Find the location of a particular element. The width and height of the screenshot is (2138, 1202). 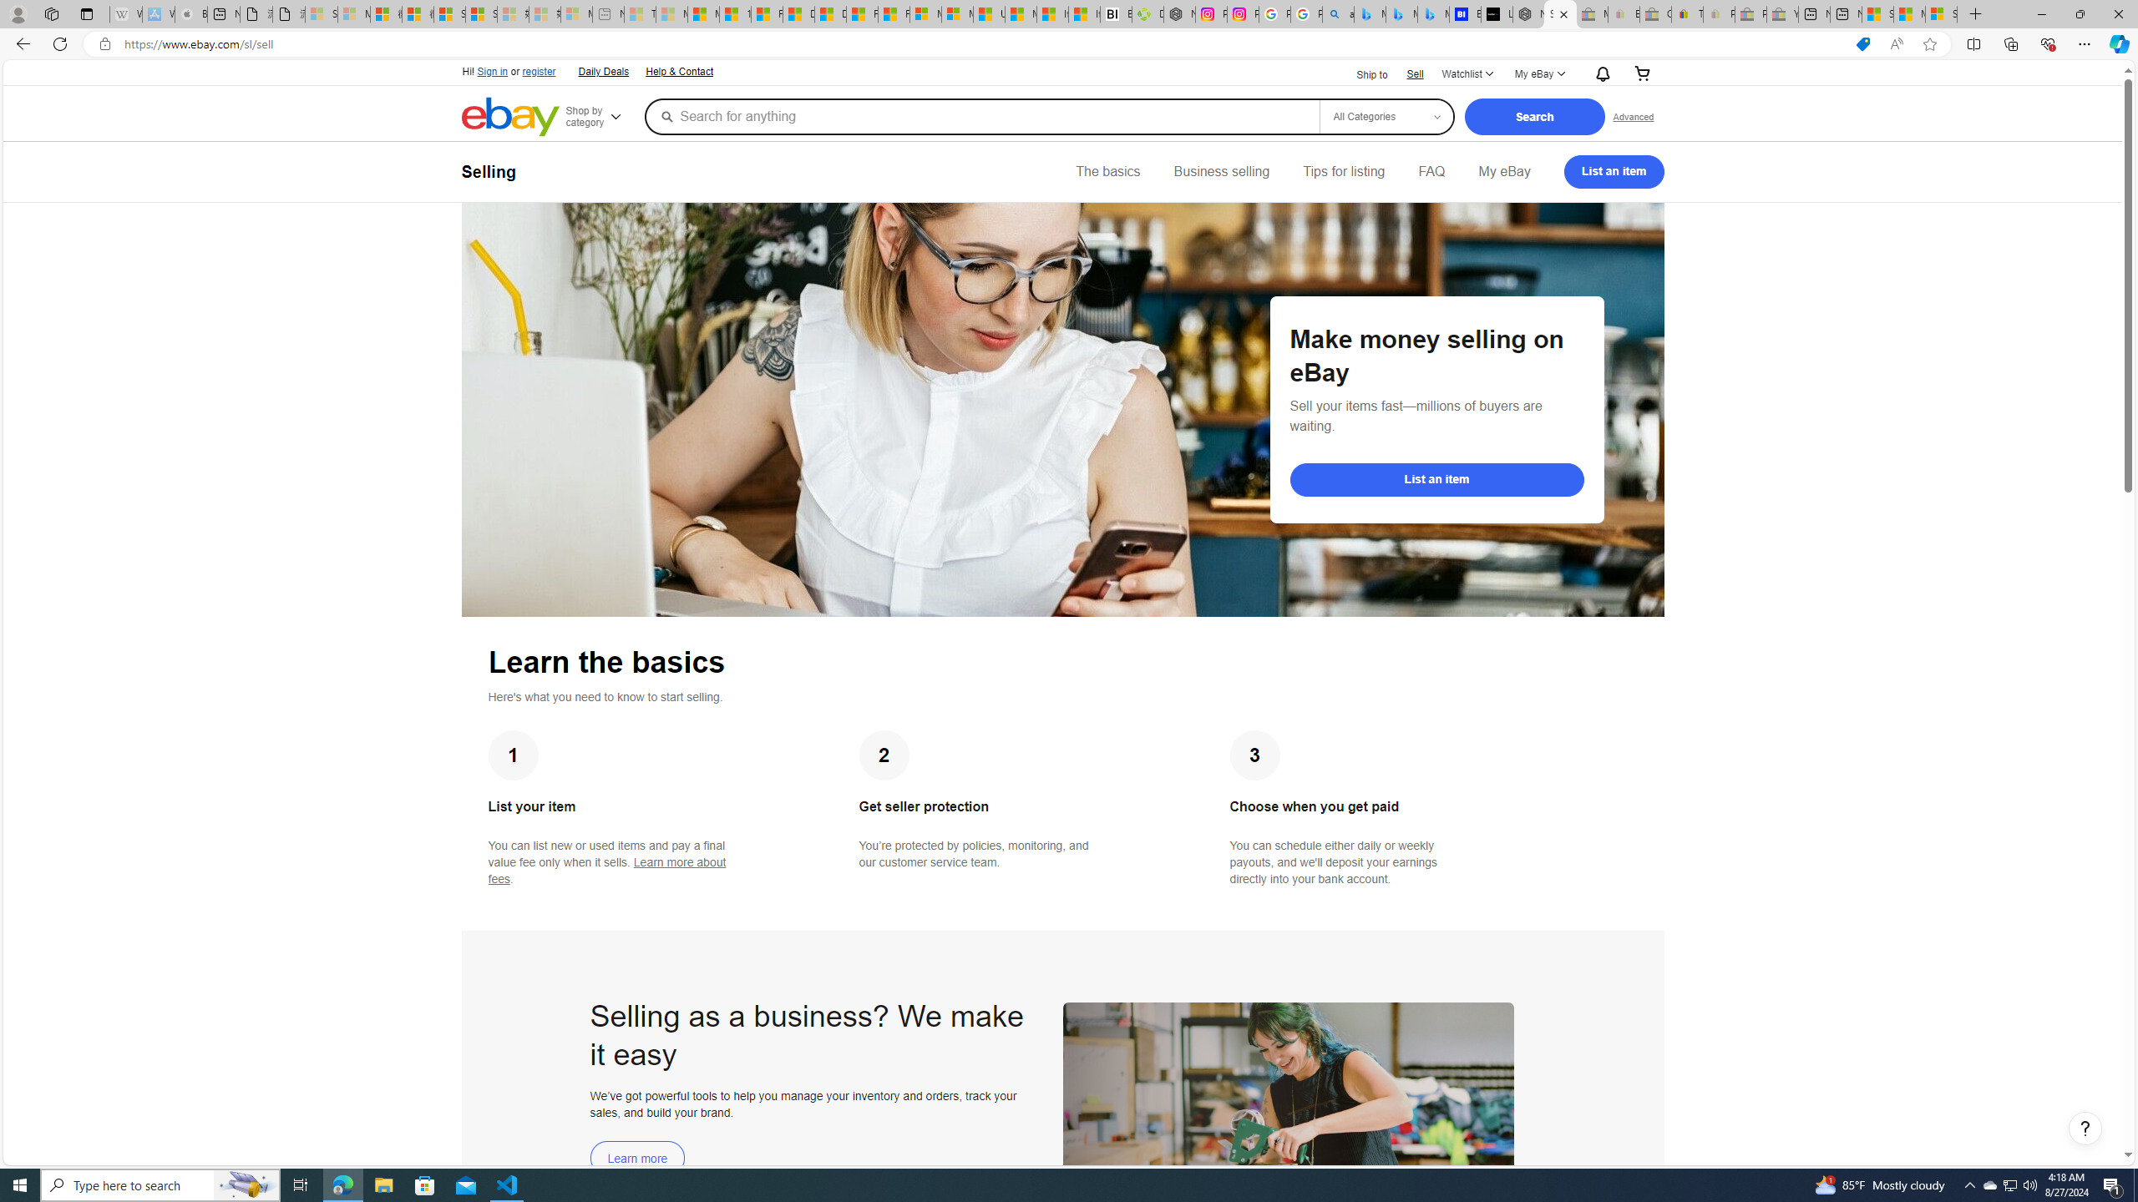

Help & Contact is located at coordinates (678, 70).